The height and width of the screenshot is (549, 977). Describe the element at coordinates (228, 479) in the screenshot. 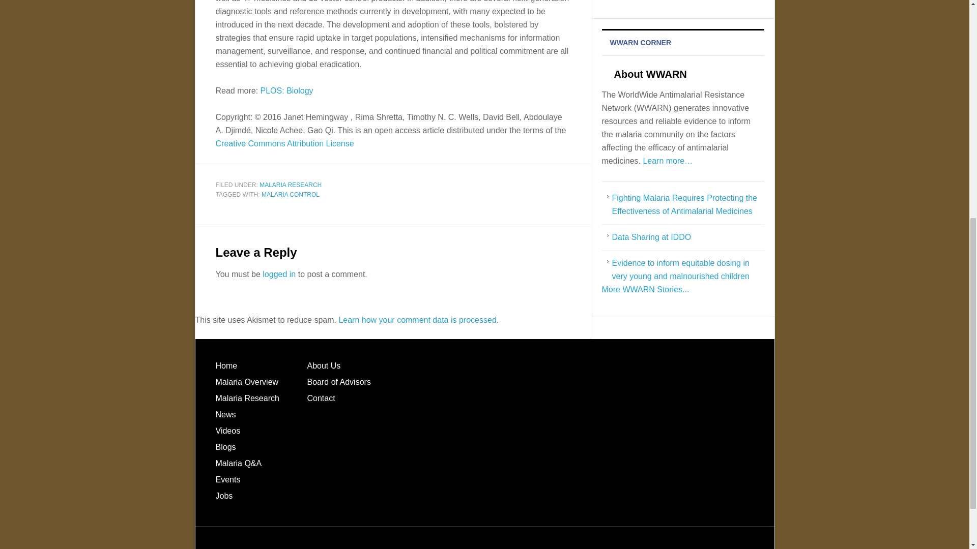

I see `Events` at that location.